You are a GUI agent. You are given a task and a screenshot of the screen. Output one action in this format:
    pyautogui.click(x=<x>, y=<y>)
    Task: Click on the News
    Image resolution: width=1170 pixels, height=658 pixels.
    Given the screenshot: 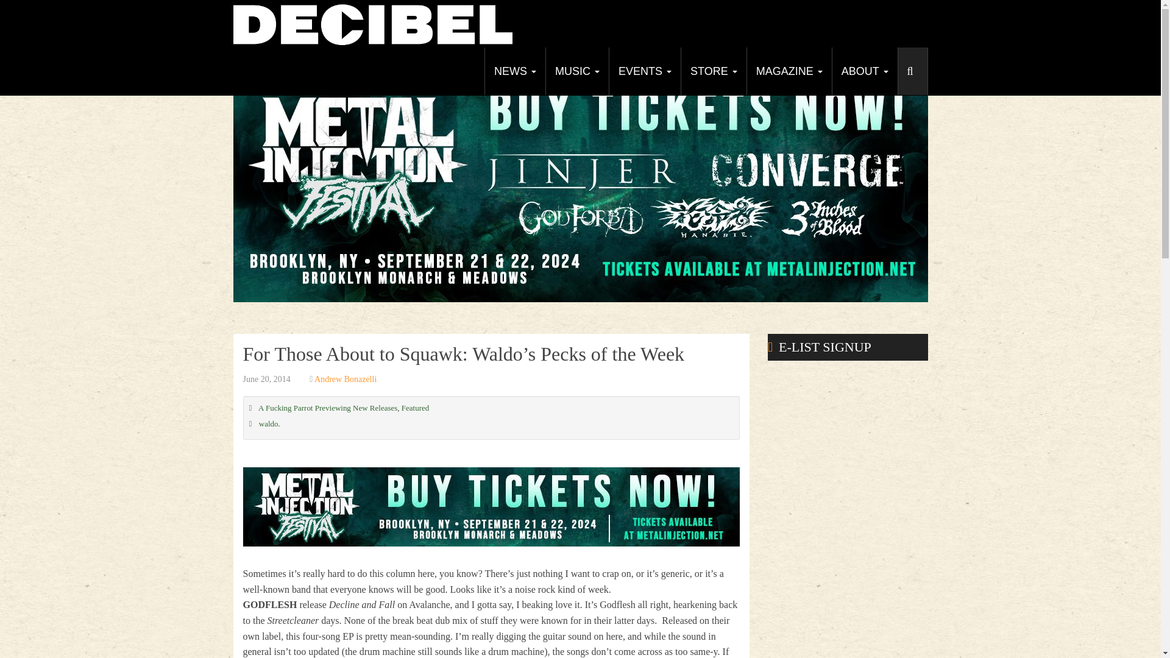 What is the action you would take?
    pyautogui.click(x=514, y=71)
    